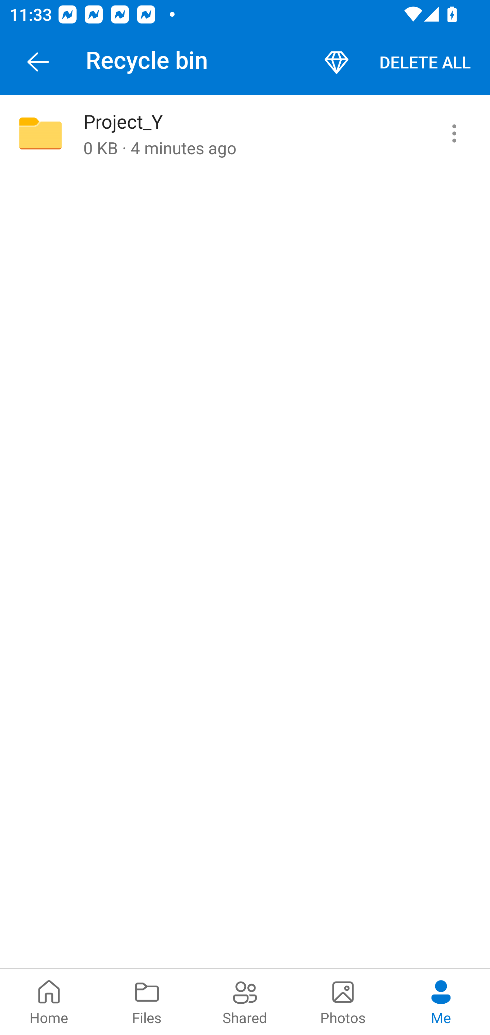 This screenshot has height=1035, width=490. I want to click on Photos pivot Photos, so click(343, 1002).